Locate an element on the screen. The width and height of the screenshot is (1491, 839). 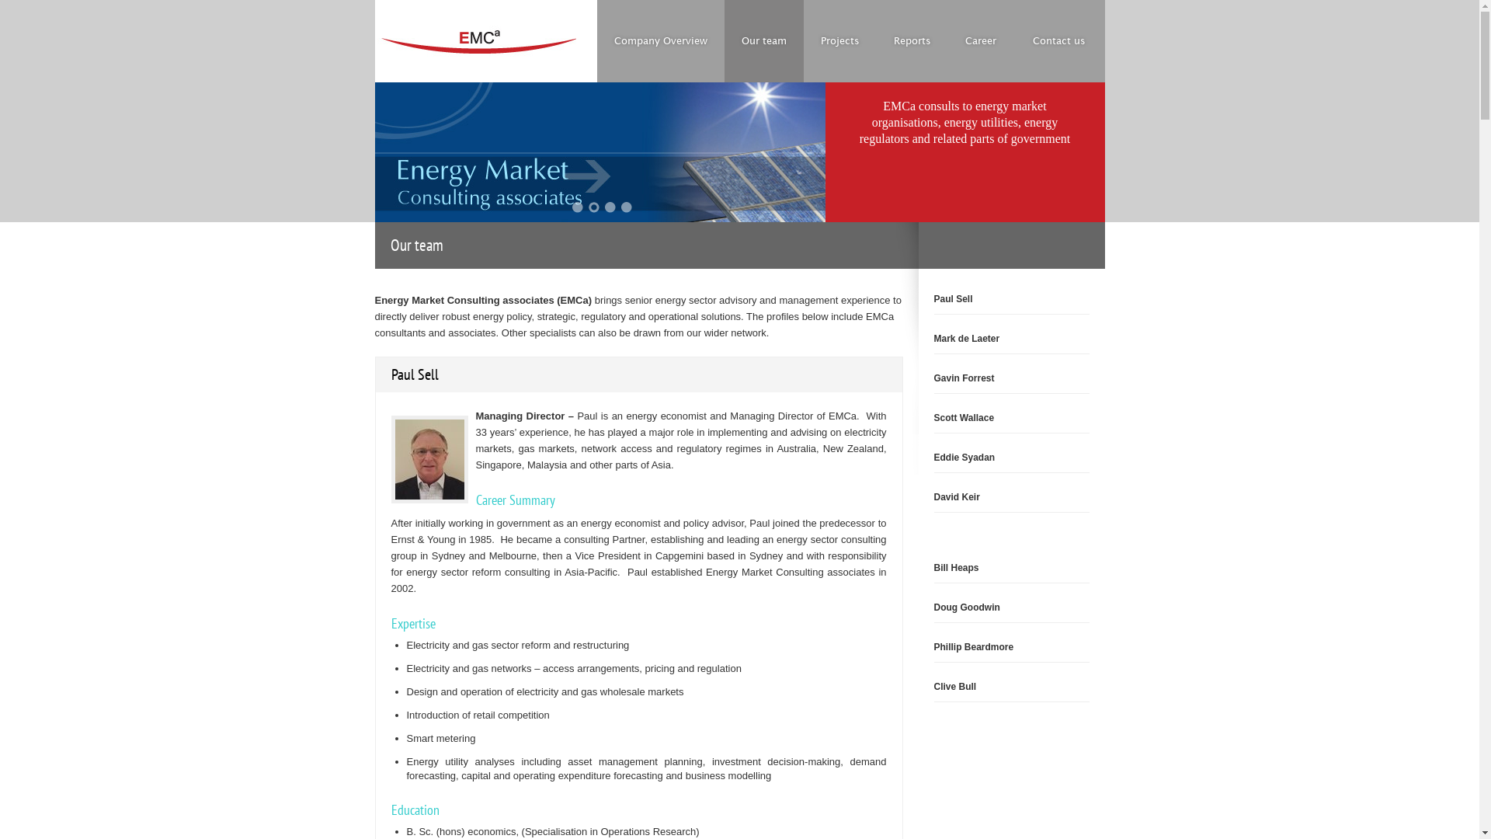
Our team is located at coordinates (763, 41).